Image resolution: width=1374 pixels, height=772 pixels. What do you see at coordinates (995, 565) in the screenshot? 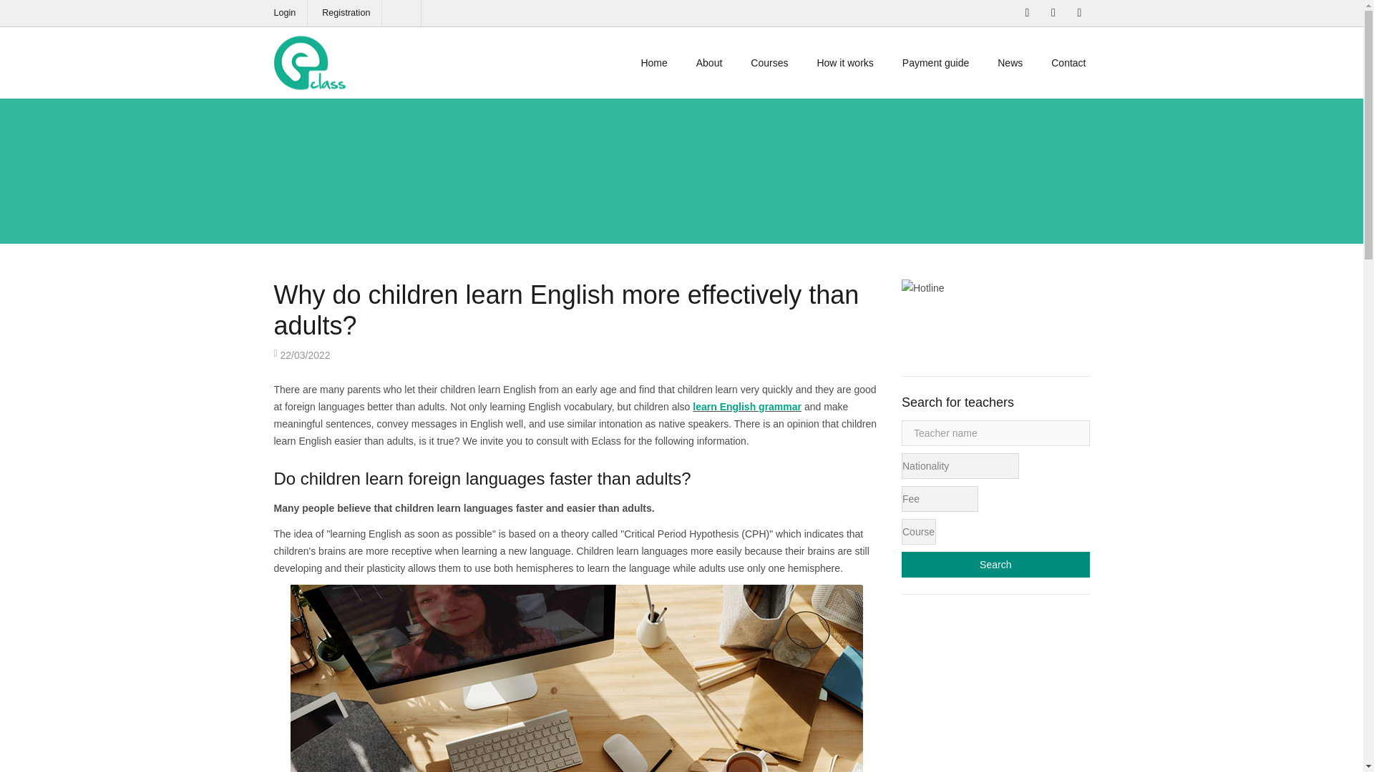
I see `Search` at bounding box center [995, 565].